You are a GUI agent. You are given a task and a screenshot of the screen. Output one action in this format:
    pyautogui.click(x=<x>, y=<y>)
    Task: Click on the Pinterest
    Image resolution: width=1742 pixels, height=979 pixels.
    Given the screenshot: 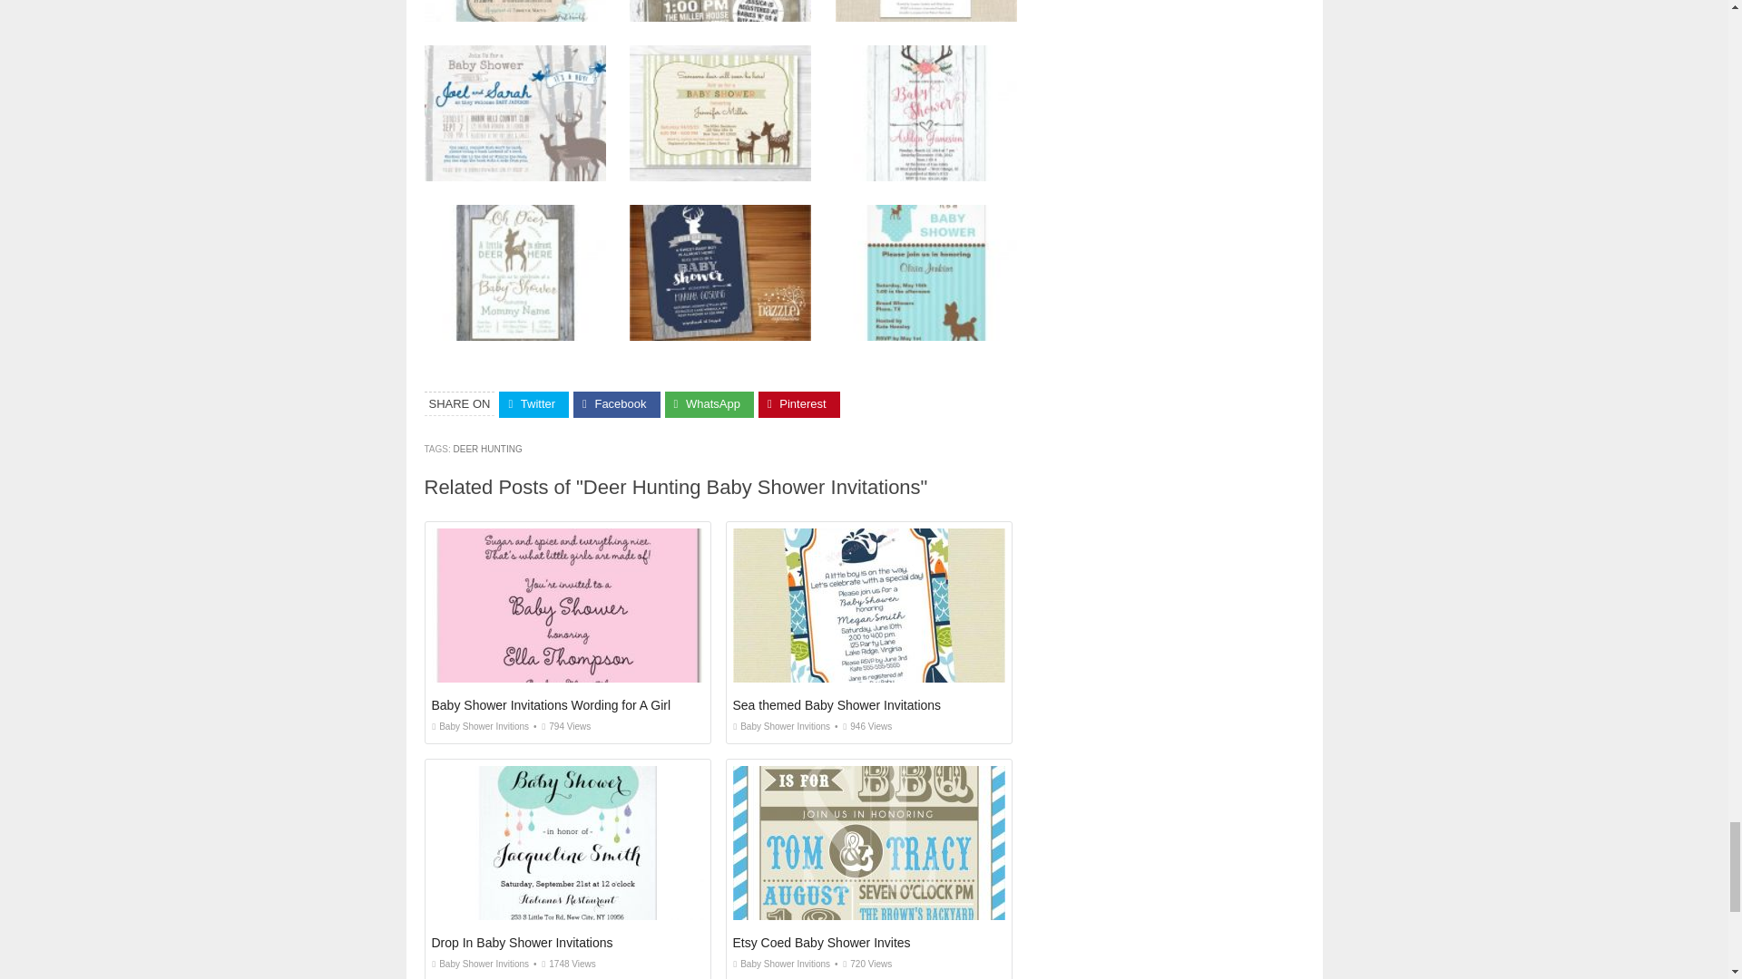 What is the action you would take?
    pyautogui.click(x=798, y=404)
    